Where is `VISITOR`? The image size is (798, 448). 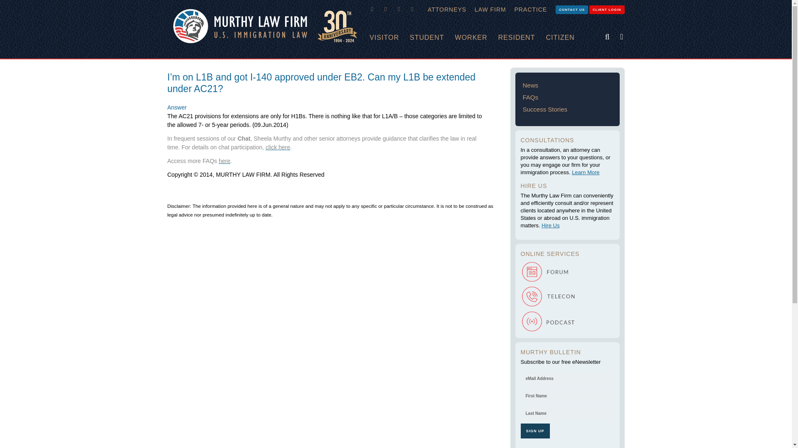
VISITOR is located at coordinates (389, 38).